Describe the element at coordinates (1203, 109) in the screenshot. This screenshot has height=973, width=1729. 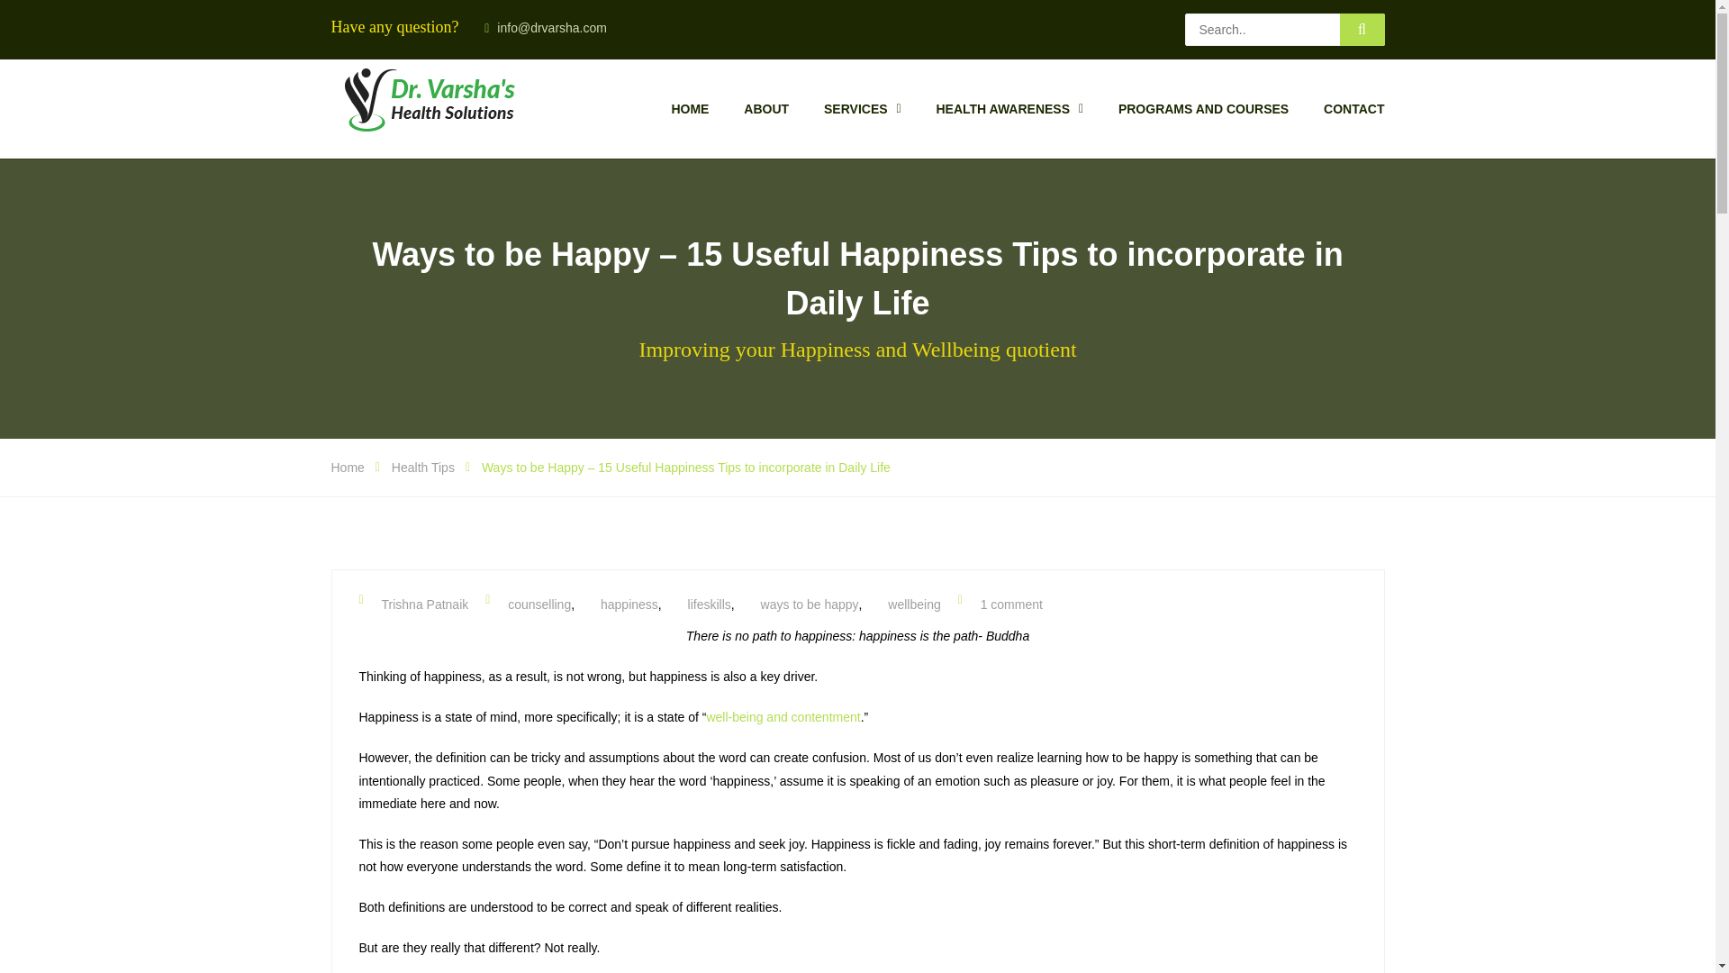
I see `PROGRAMS AND COURSES` at that location.